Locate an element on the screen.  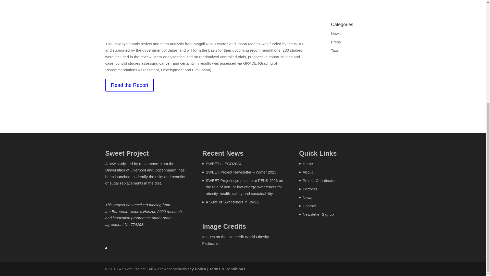
Read the Report is located at coordinates (129, 85).